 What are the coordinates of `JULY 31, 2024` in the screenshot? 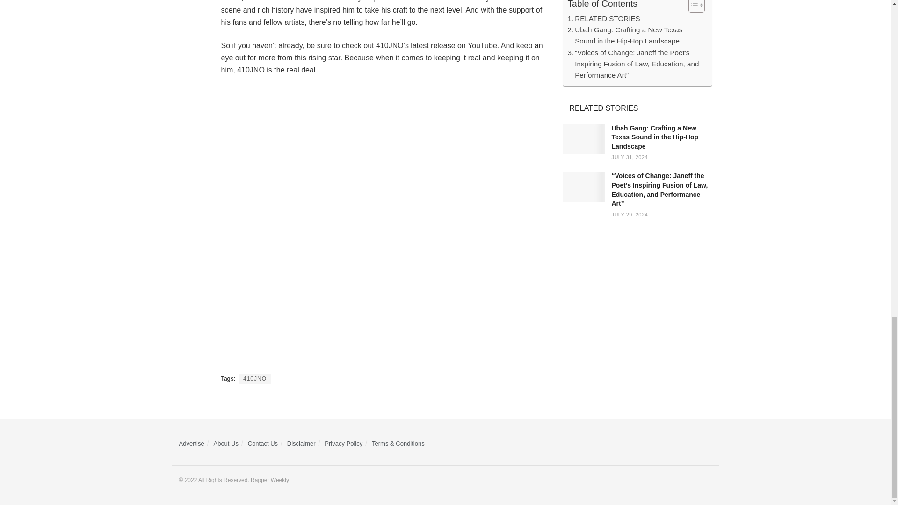 It's located at (630, 157).